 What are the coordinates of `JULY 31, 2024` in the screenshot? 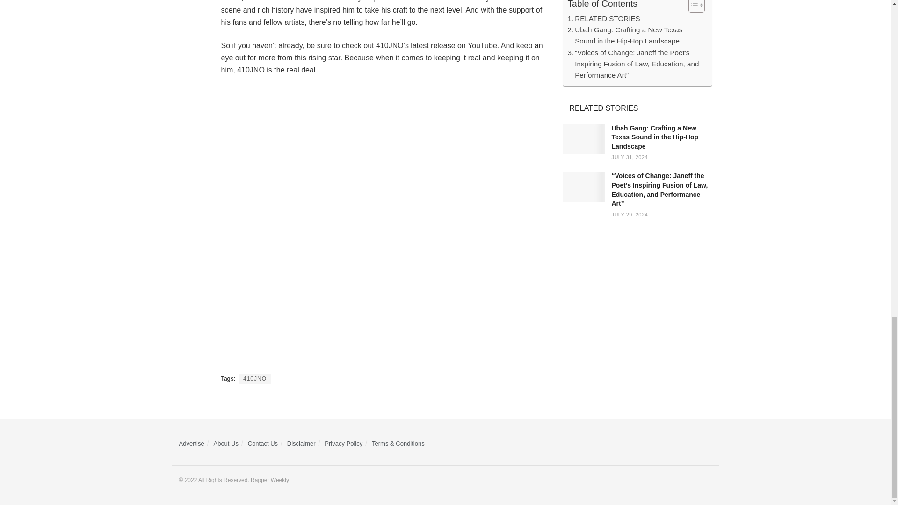 It's located at (630, 157).